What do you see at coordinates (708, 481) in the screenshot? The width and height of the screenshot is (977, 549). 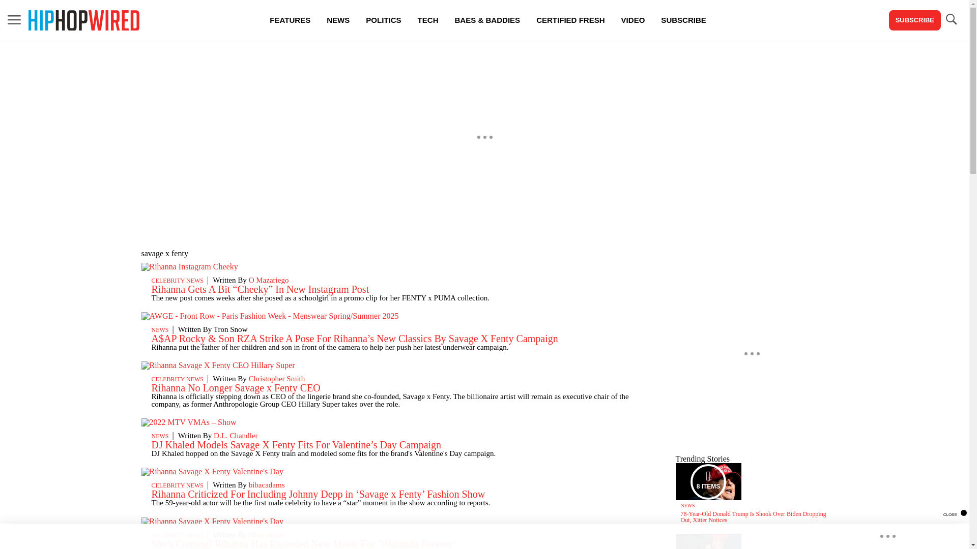 I see `Media Playlist` at bounding box center [708, 481].